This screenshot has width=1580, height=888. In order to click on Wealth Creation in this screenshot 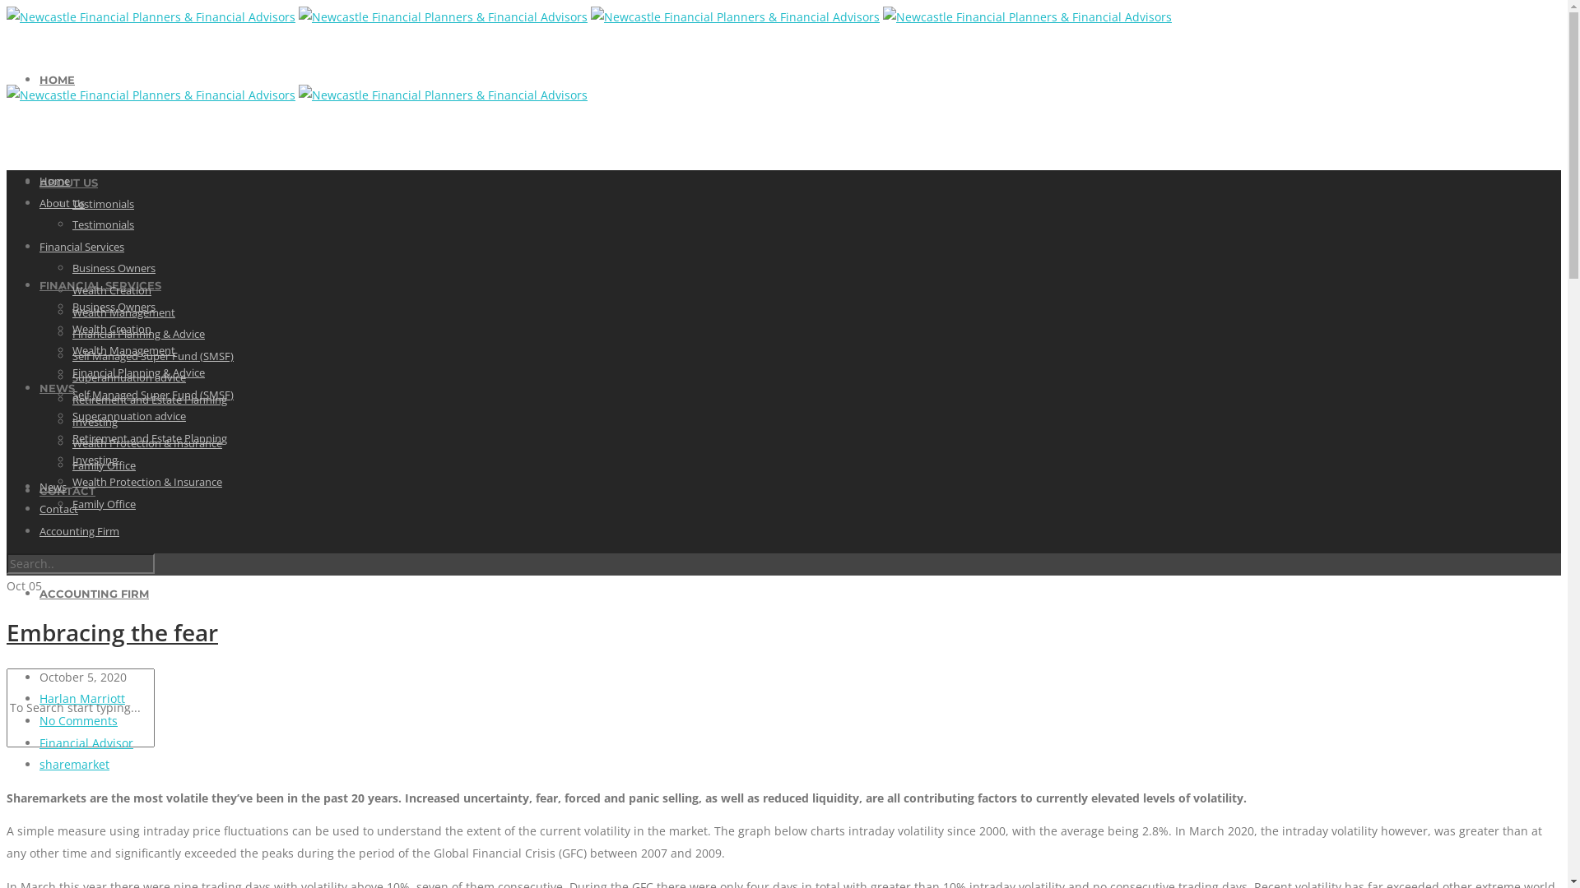, I will do `click(112, 329)`.